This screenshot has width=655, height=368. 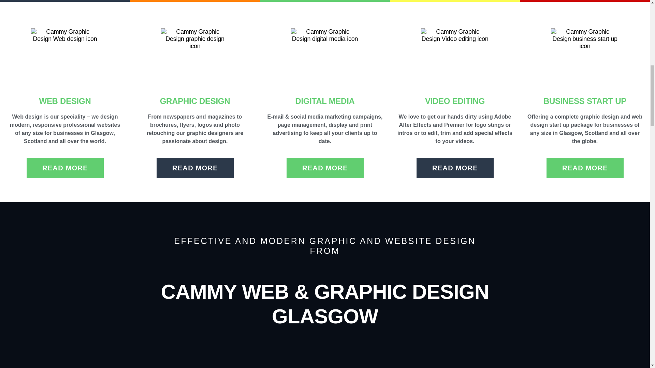 What do you see at coordinates (585, 168) in the screenshot?
I see `READ MORE` at bounding box center [585, 168].